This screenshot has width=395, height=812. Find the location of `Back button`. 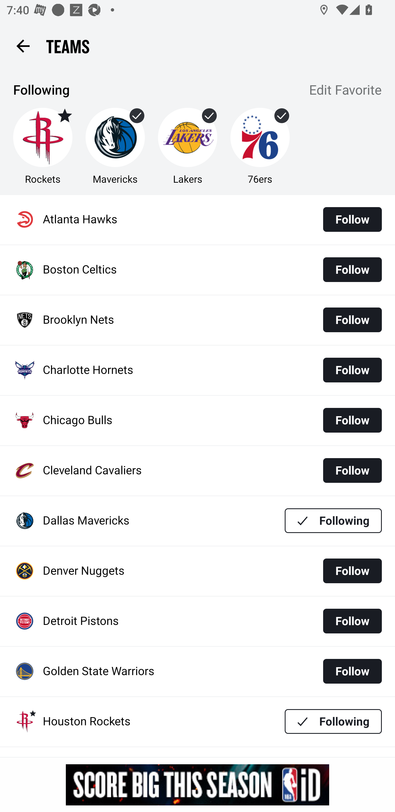

Back button is located at coordinates (23, 46).